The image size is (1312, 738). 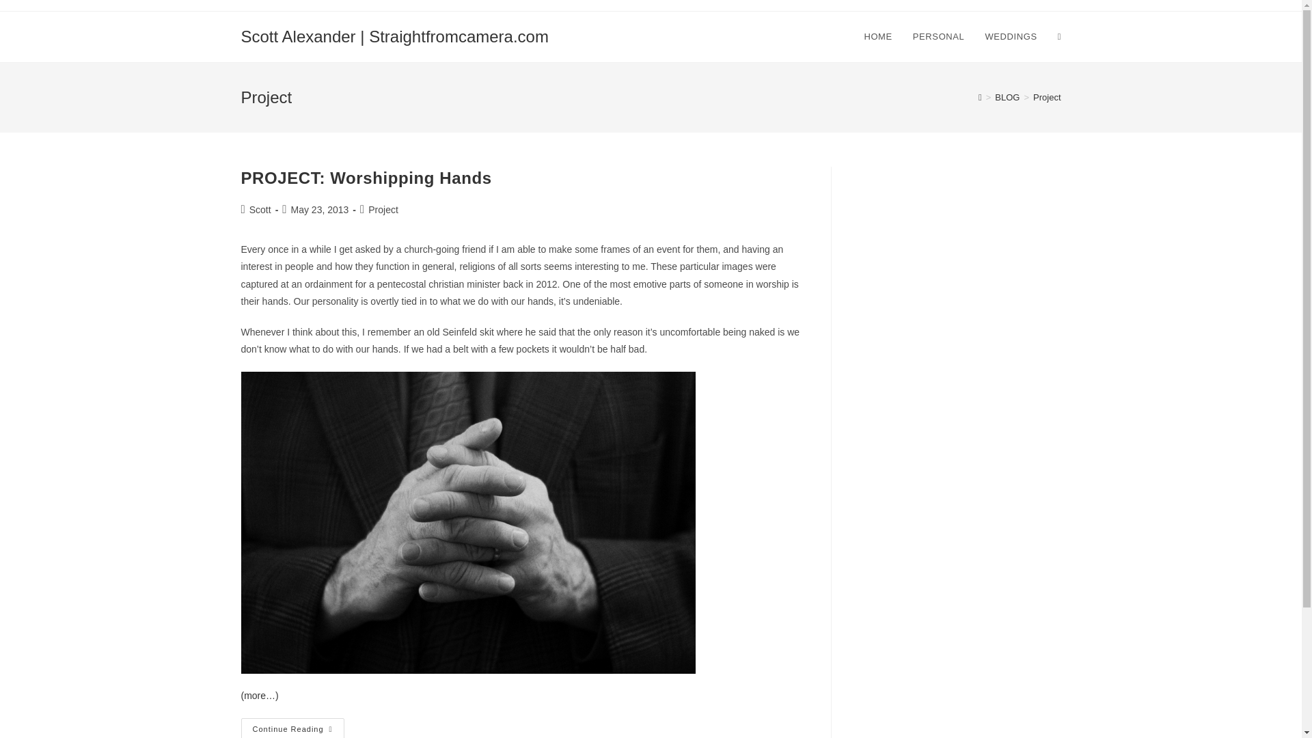 What do you see at coordinates (1011, 37) in the screenshot?
I see `PROJECT: Worshipping Hands` at bounding box center [1011, 37].